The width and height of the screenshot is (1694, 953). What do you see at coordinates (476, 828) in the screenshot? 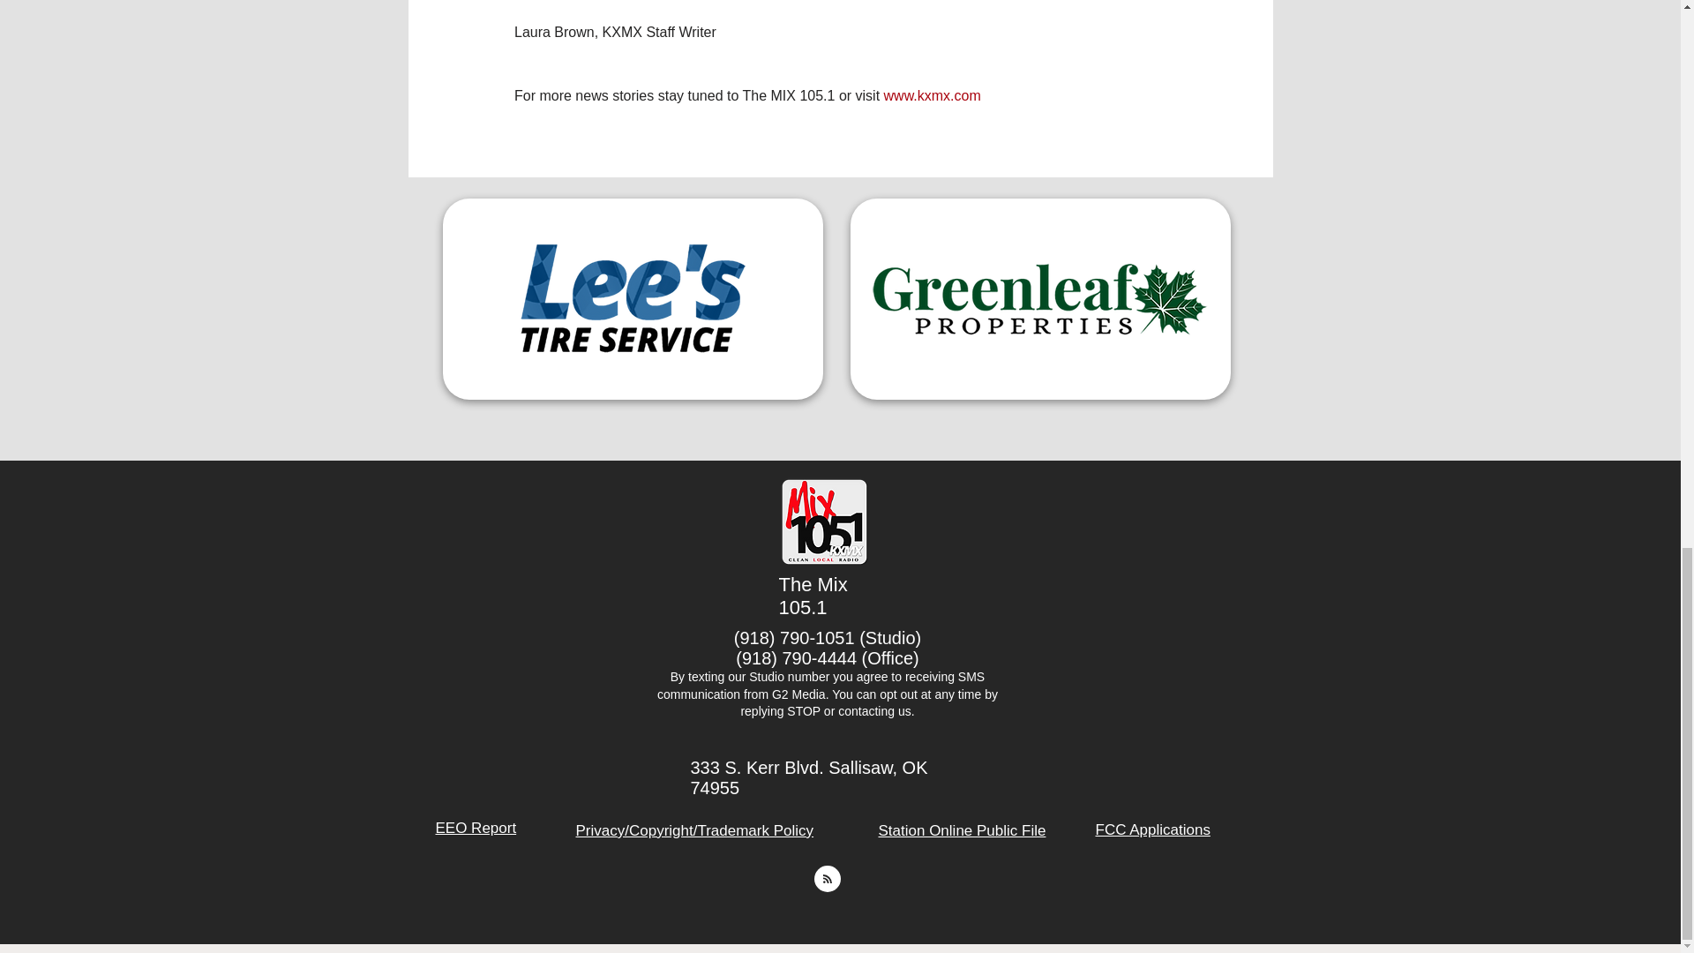
I see `EEO Report` at bounding box center [476, 828].